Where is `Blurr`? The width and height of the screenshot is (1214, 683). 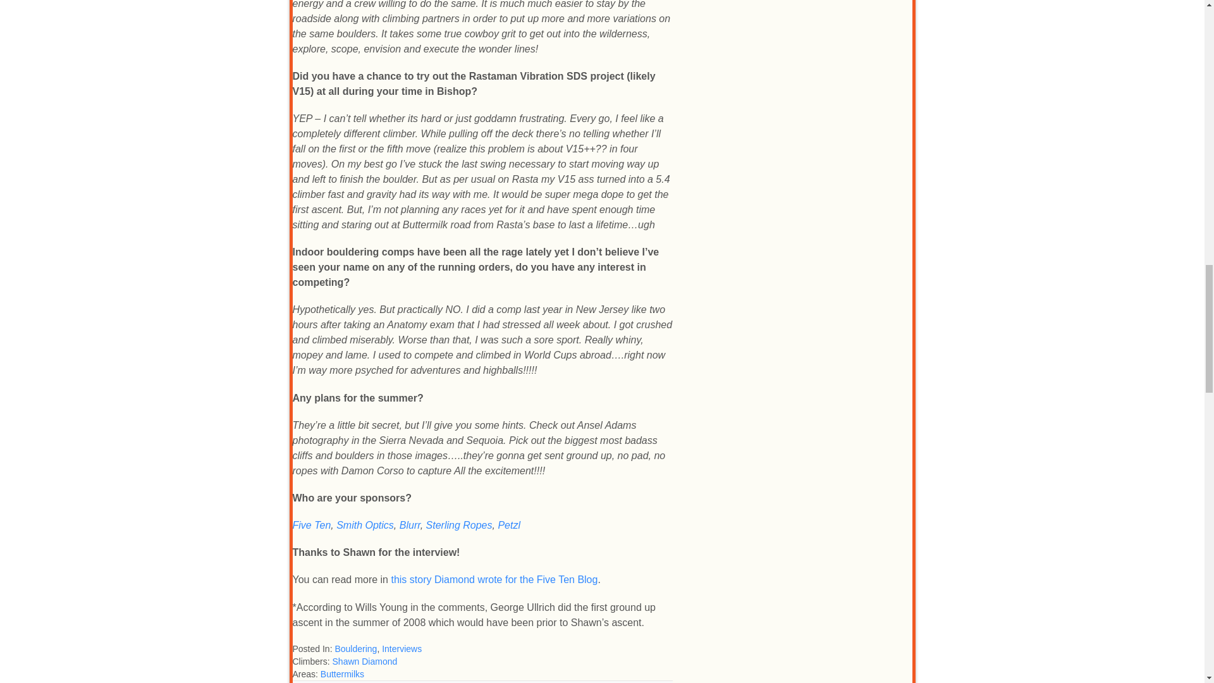 Blurr is located at coordinates (410, 525).